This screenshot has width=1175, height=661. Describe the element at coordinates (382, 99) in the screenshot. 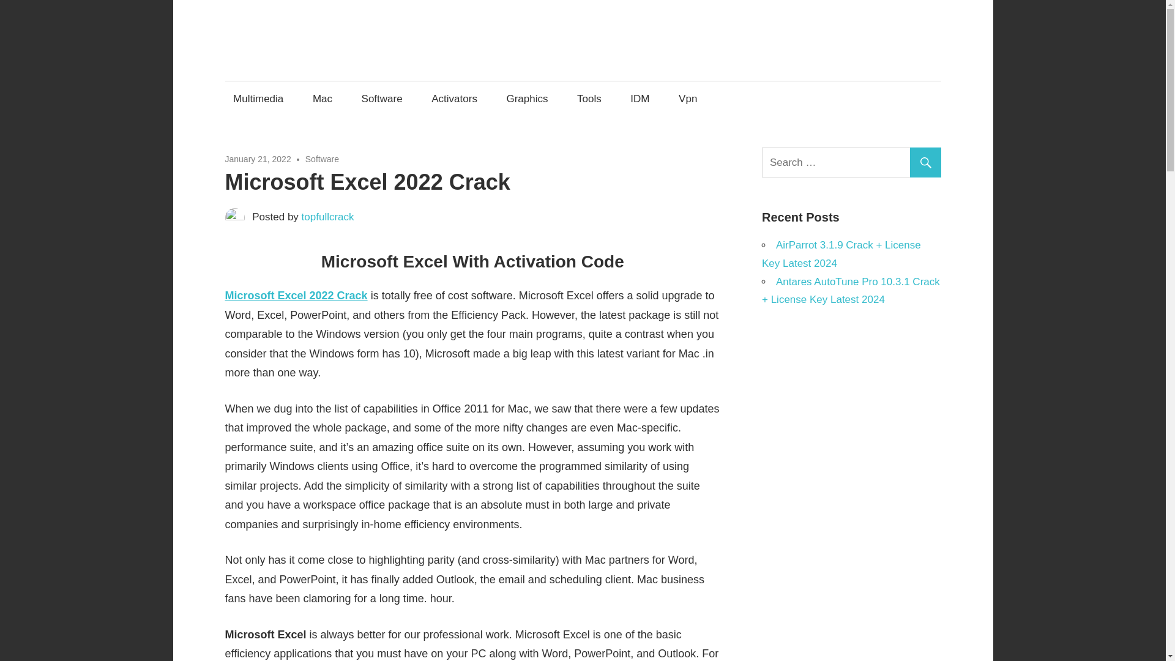

I see `Software` at that location.